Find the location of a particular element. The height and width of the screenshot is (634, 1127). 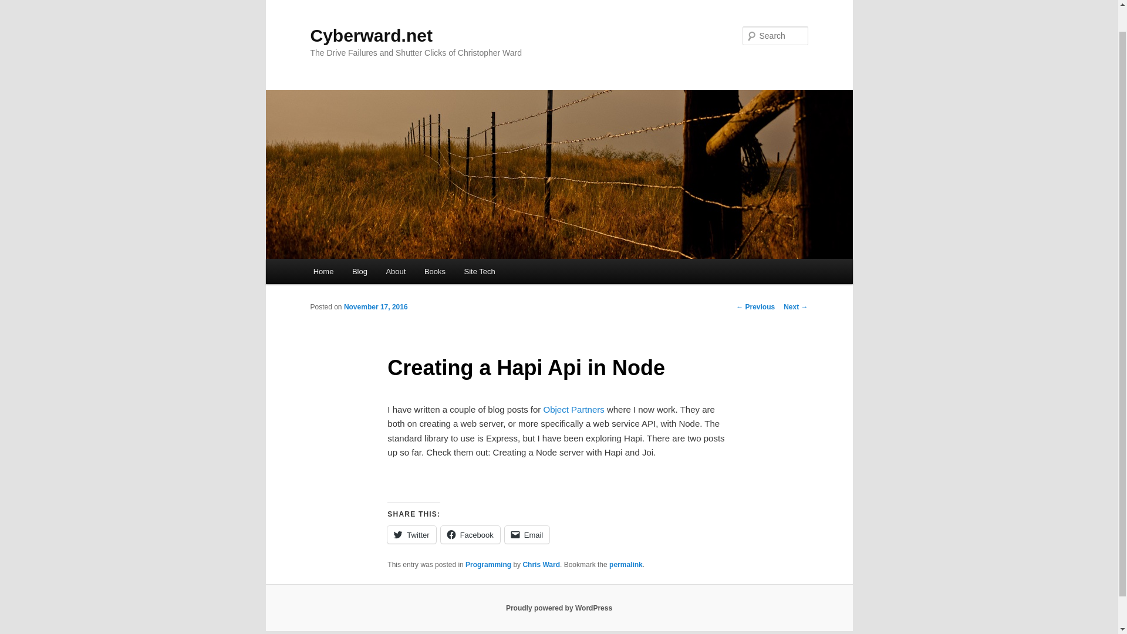

Object Partners is located at coordinates (573, 410).